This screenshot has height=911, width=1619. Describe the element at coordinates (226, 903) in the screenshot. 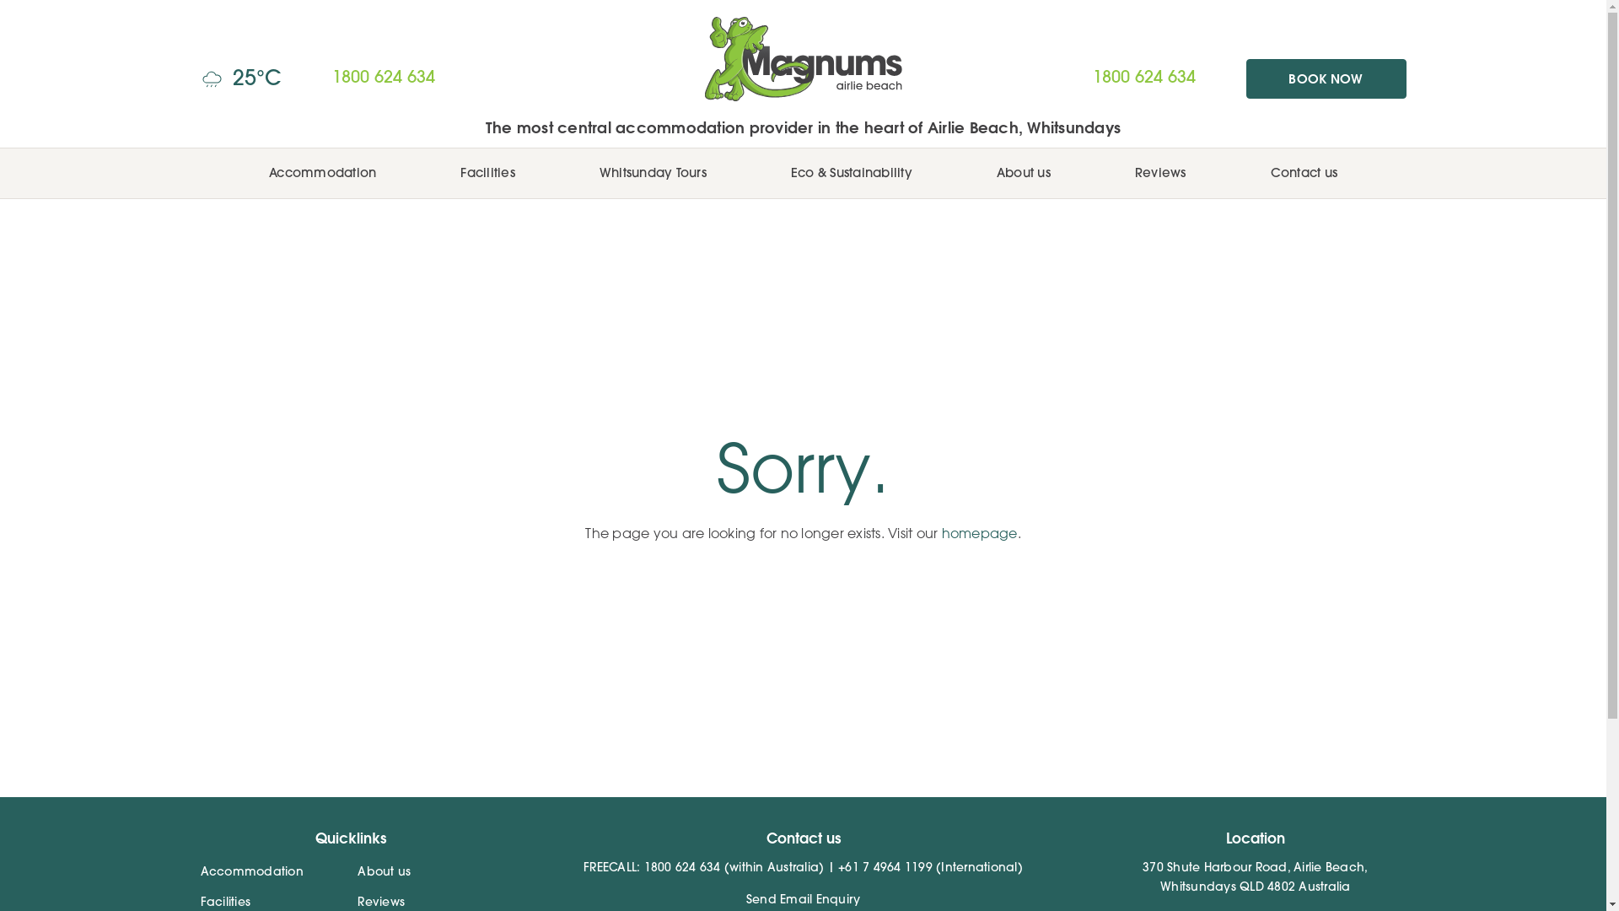

I see `Facilities` at that location.